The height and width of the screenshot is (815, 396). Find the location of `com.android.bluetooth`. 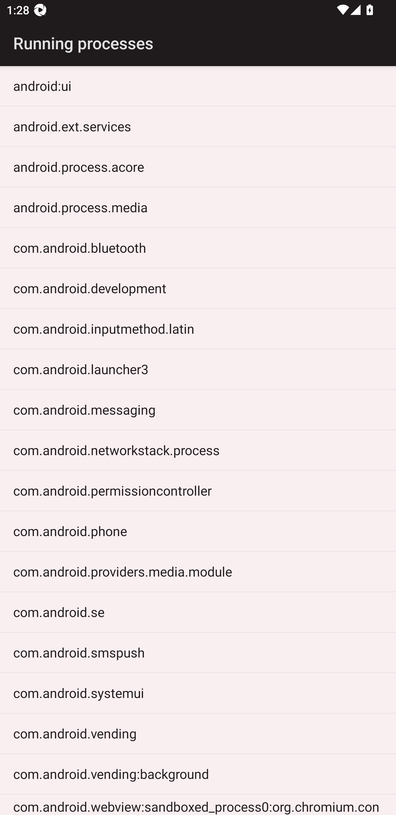

com.android.bluetooth is located at coordinates (198, 248).